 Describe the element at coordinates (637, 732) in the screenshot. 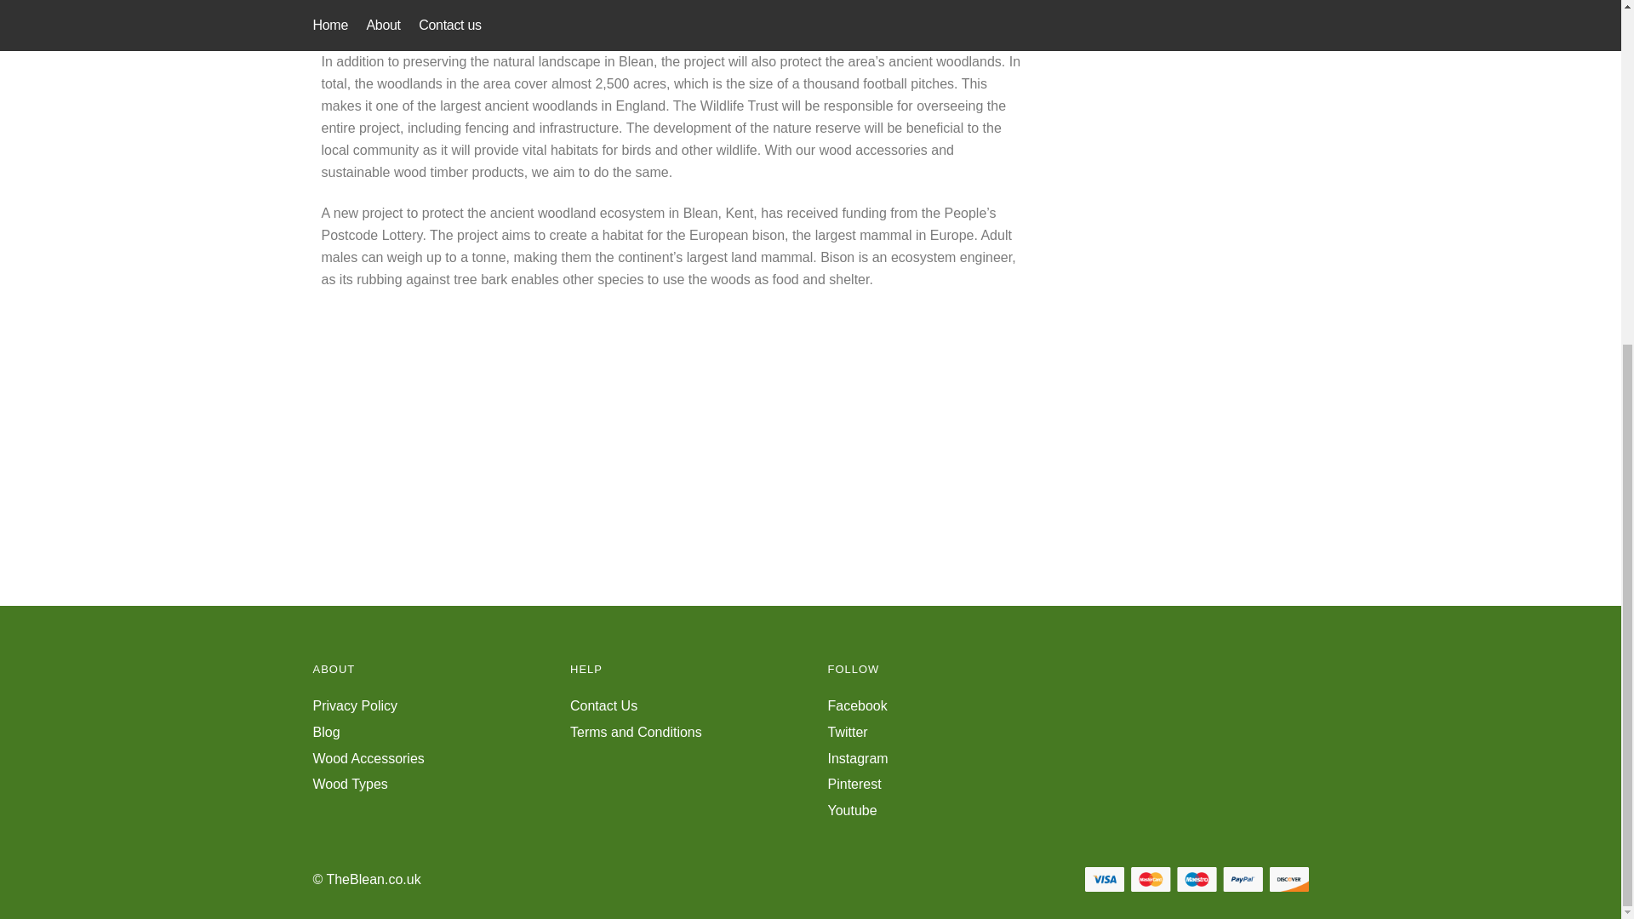

I see `Terms and Conditions` at that location.